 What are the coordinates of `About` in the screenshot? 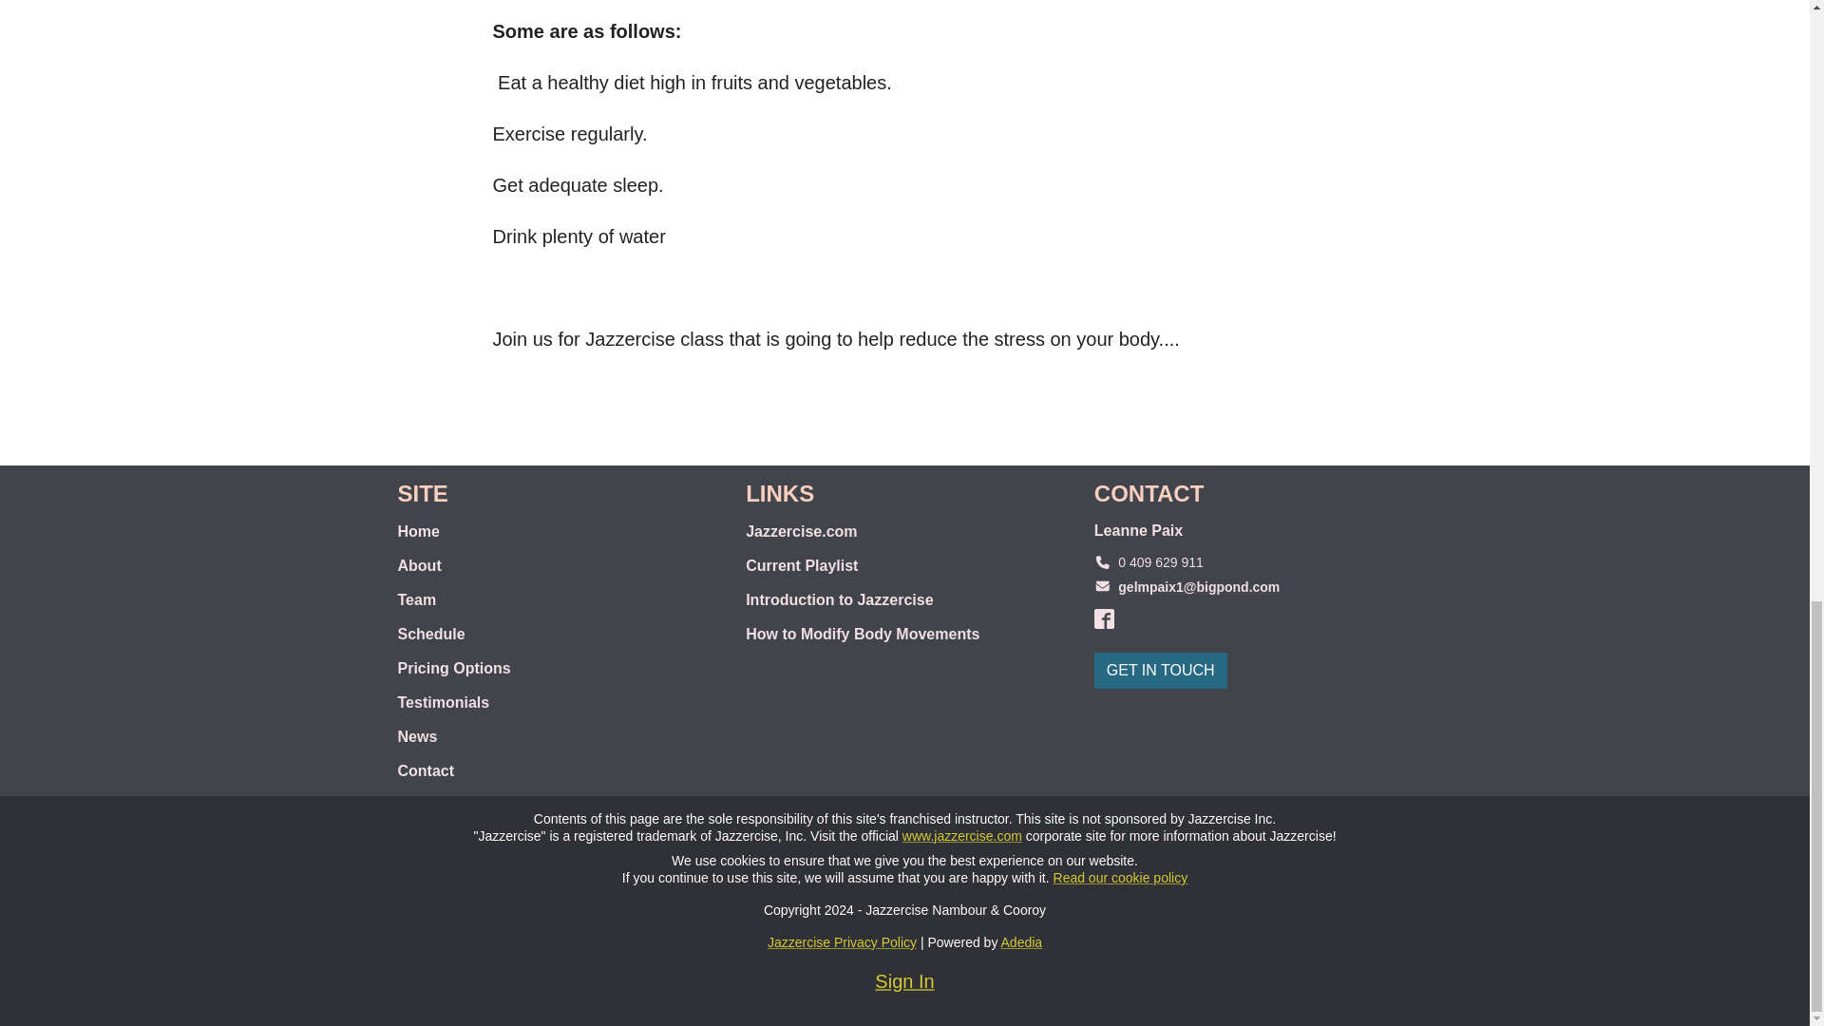 It's located at (556, 566).